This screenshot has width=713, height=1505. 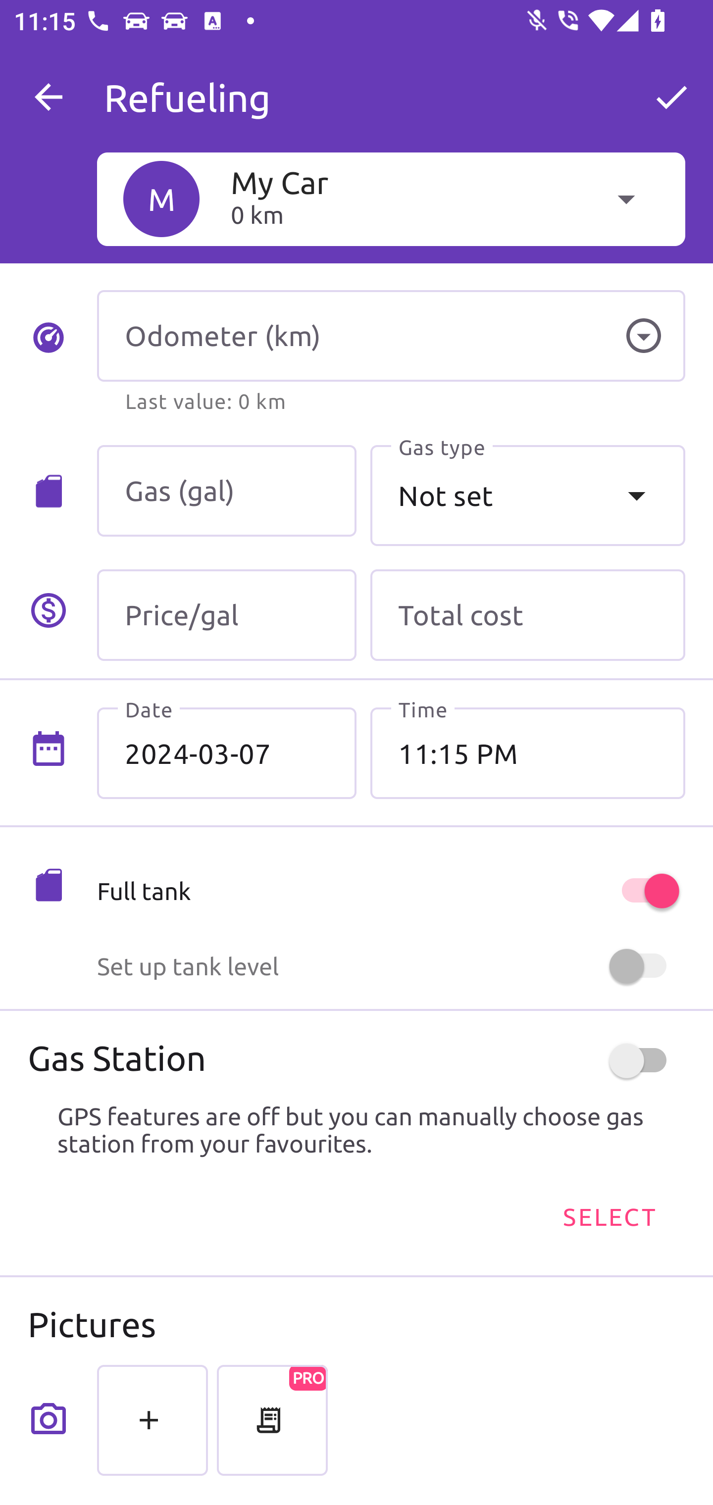 What do you see at coordinates (227, 615) in the screenshot?
I see `Price/gal` at bounding box center [227, 615].